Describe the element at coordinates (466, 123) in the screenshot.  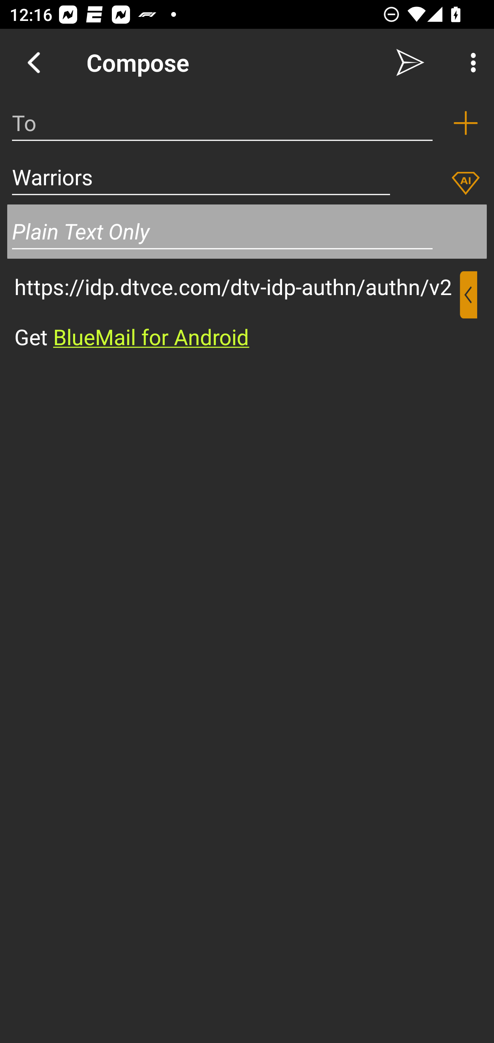
I see `Add recipient (To)` at that location.